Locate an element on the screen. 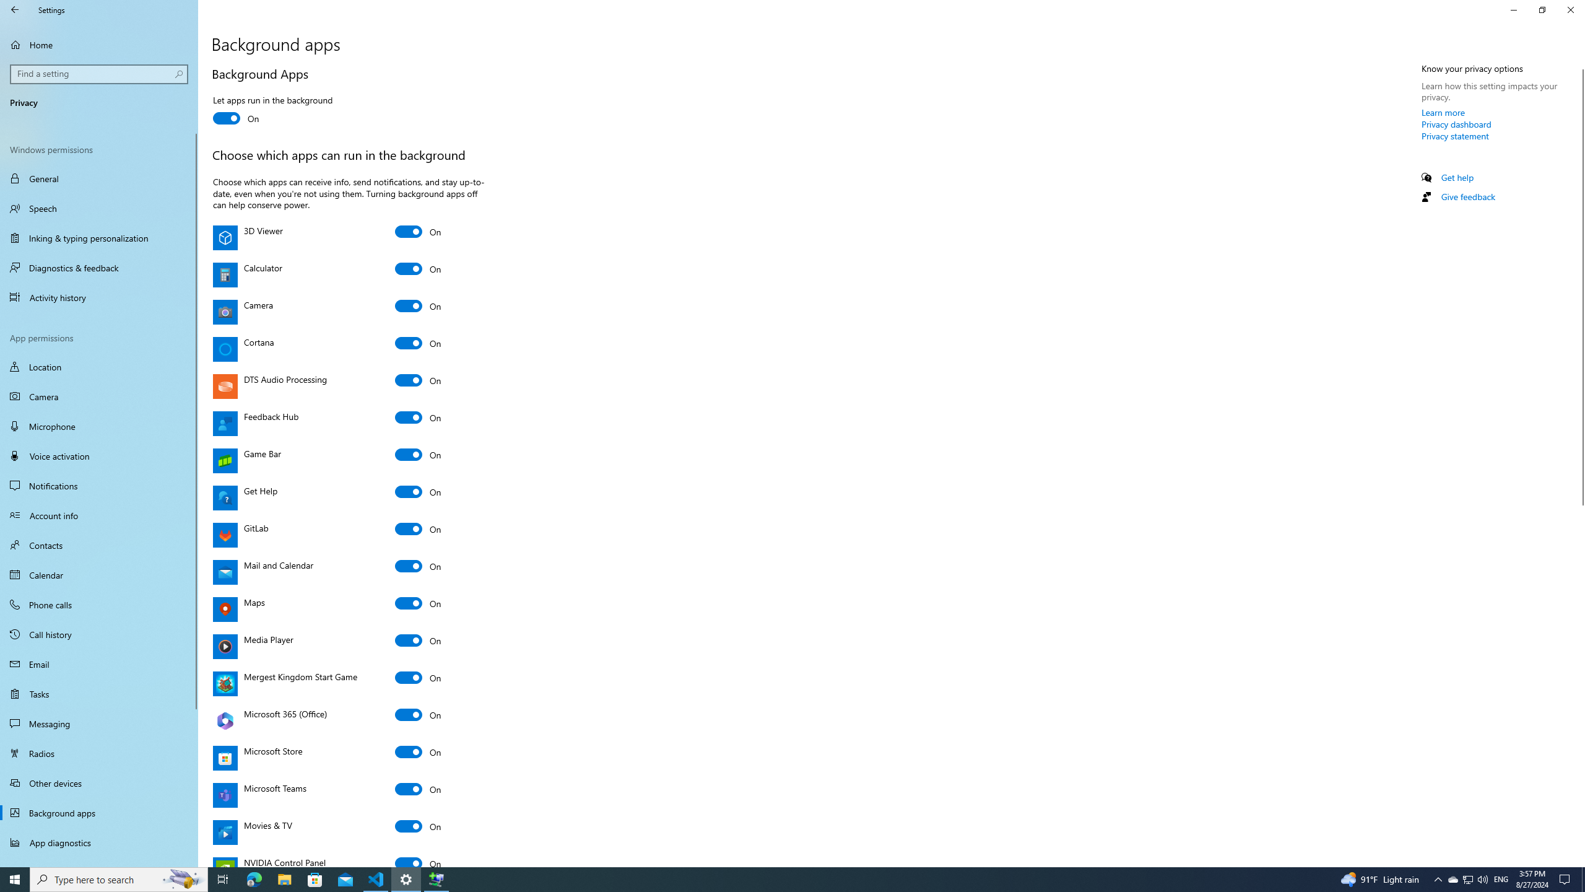 This screenshot has height=892, width=1585. Search box, Find a setting is located at coordinates (100, 74).